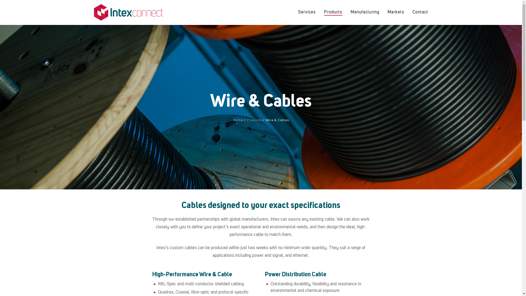 This screenshot has height=296, width=526. I want to click on Manufacturing, so click(365, 12).